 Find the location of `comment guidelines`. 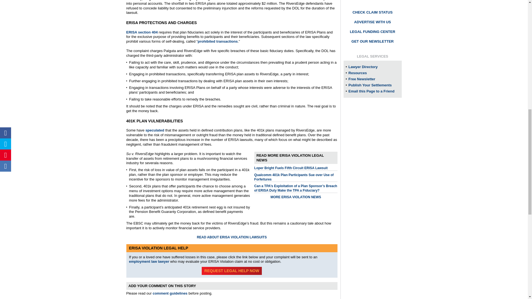

comment guidelines is located at coordinates (170, 293).